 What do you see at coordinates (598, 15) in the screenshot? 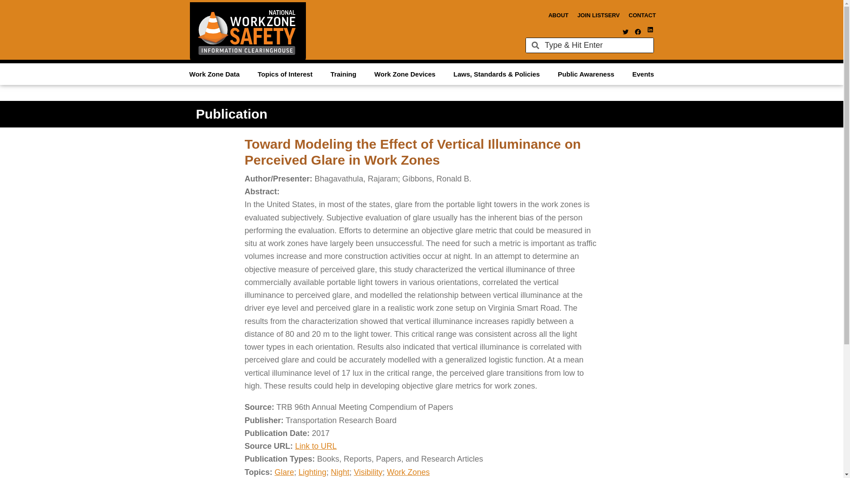
I see `JOIN LISTSERV` at bounding box center [598, 15].